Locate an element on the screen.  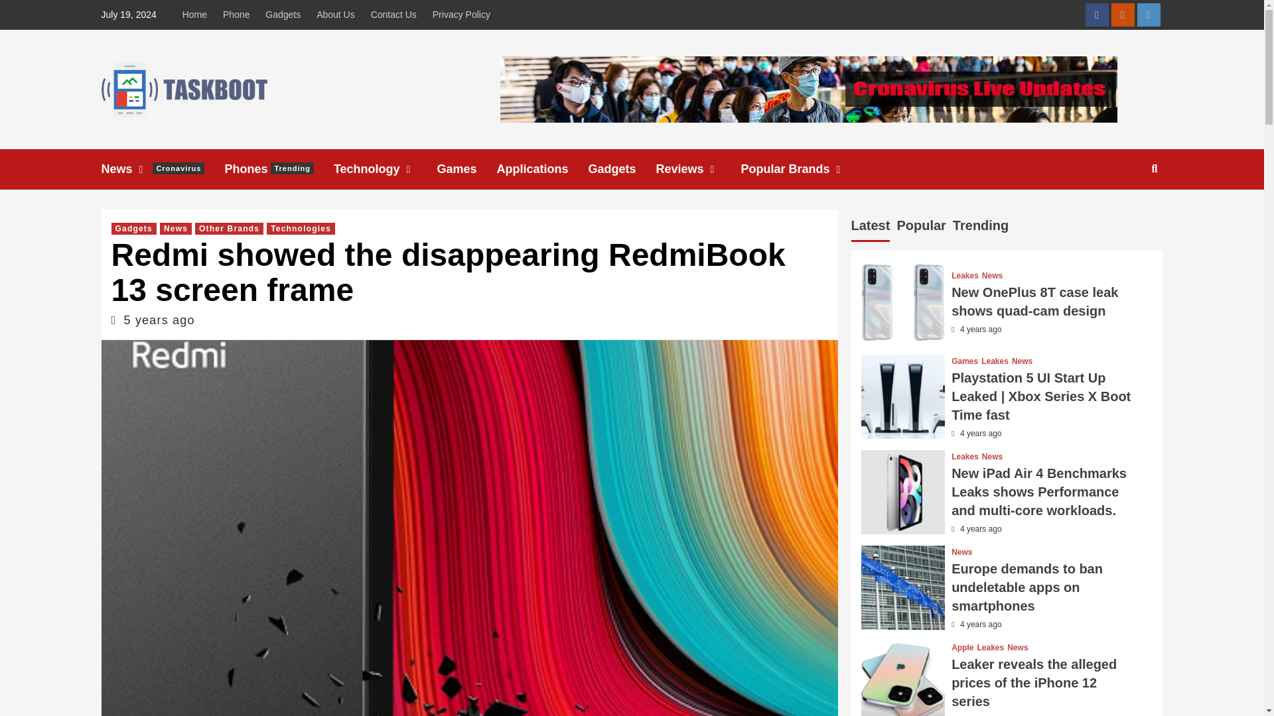
Phone is located at coordinates (466, 169).